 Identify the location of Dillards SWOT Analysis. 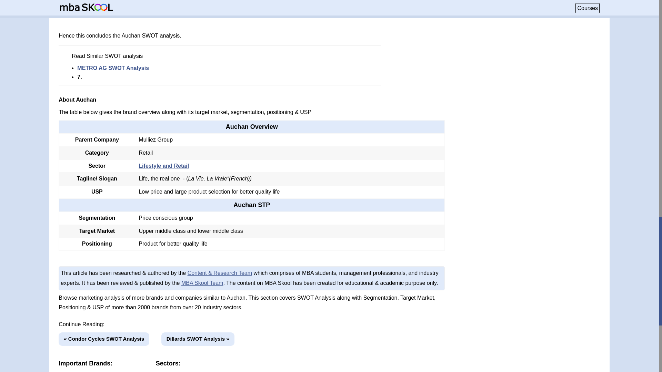
(198, 339).